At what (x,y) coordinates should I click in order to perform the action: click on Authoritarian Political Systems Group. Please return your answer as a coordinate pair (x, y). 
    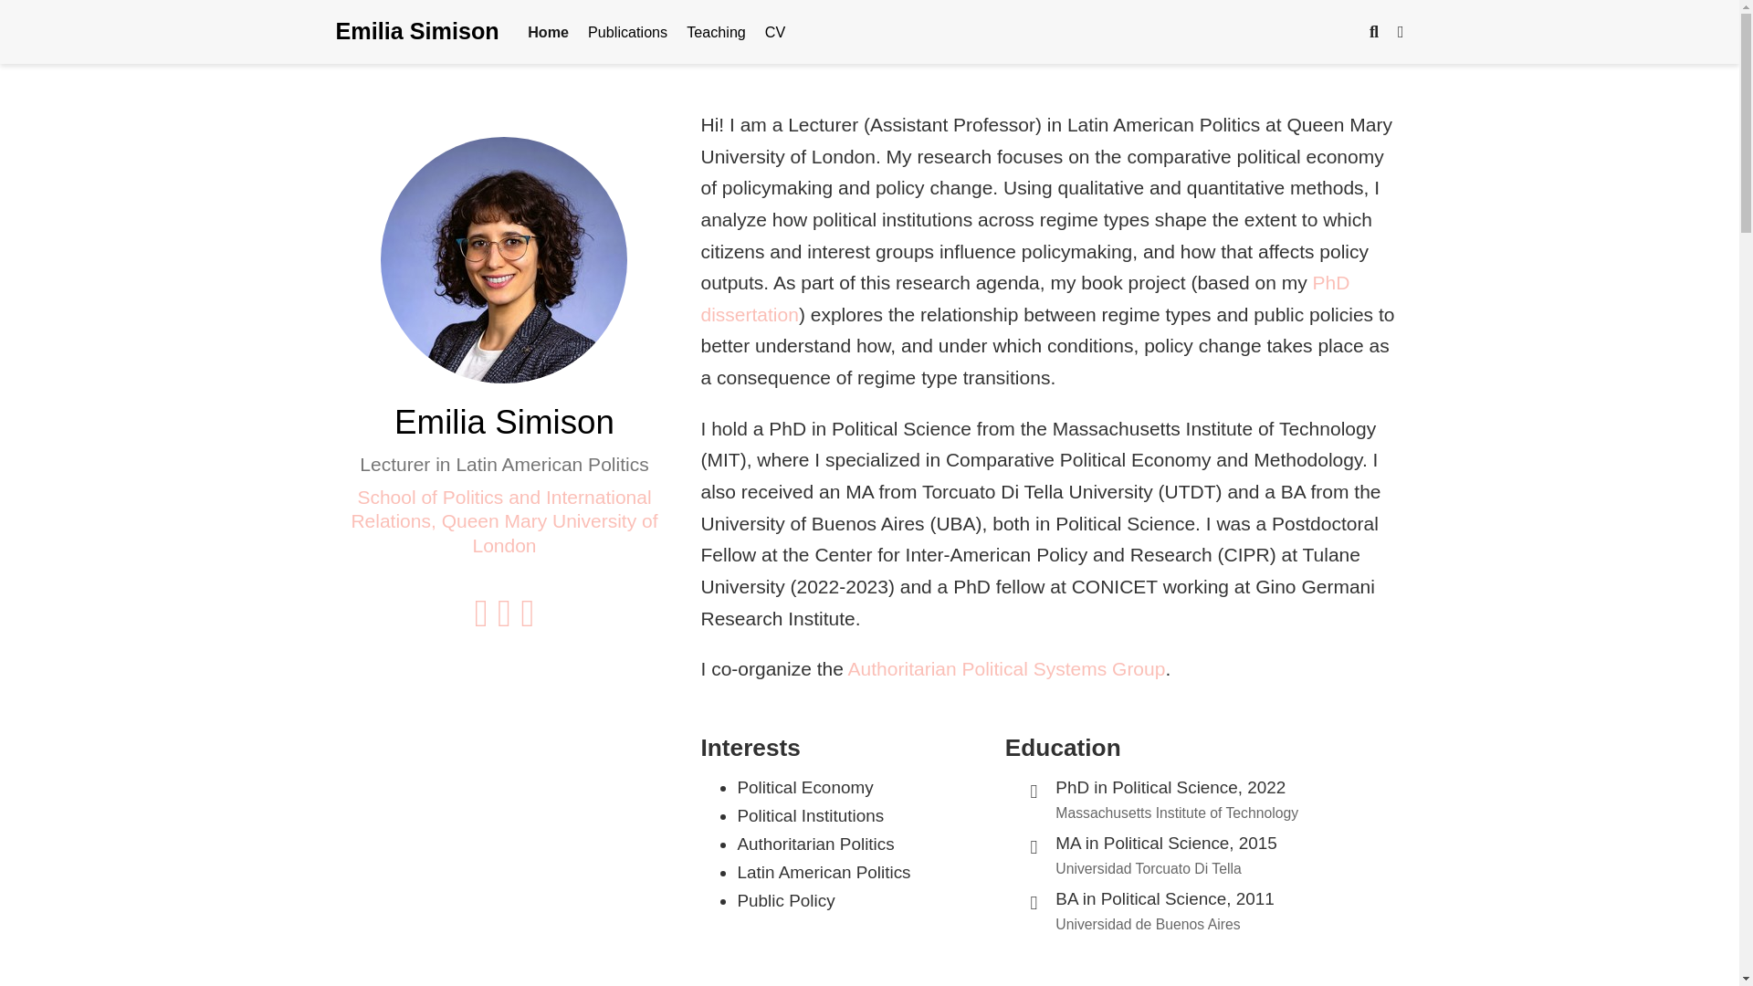
    Looking at the image, I should click on (1006, 668).